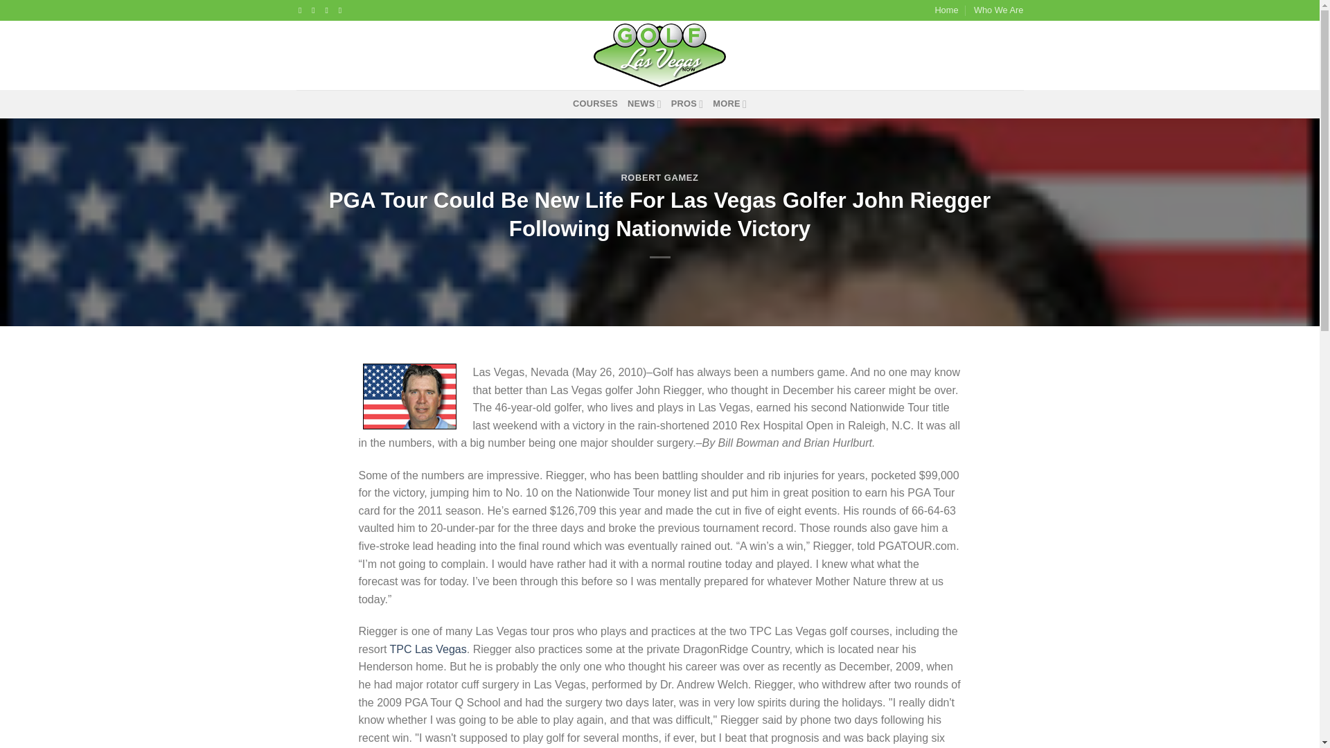 This screenshot has height=748, width=1330. What do you see at coordinates (729, 103) in the screenshot?
I see `MORE` at bounding box center [729, 103].